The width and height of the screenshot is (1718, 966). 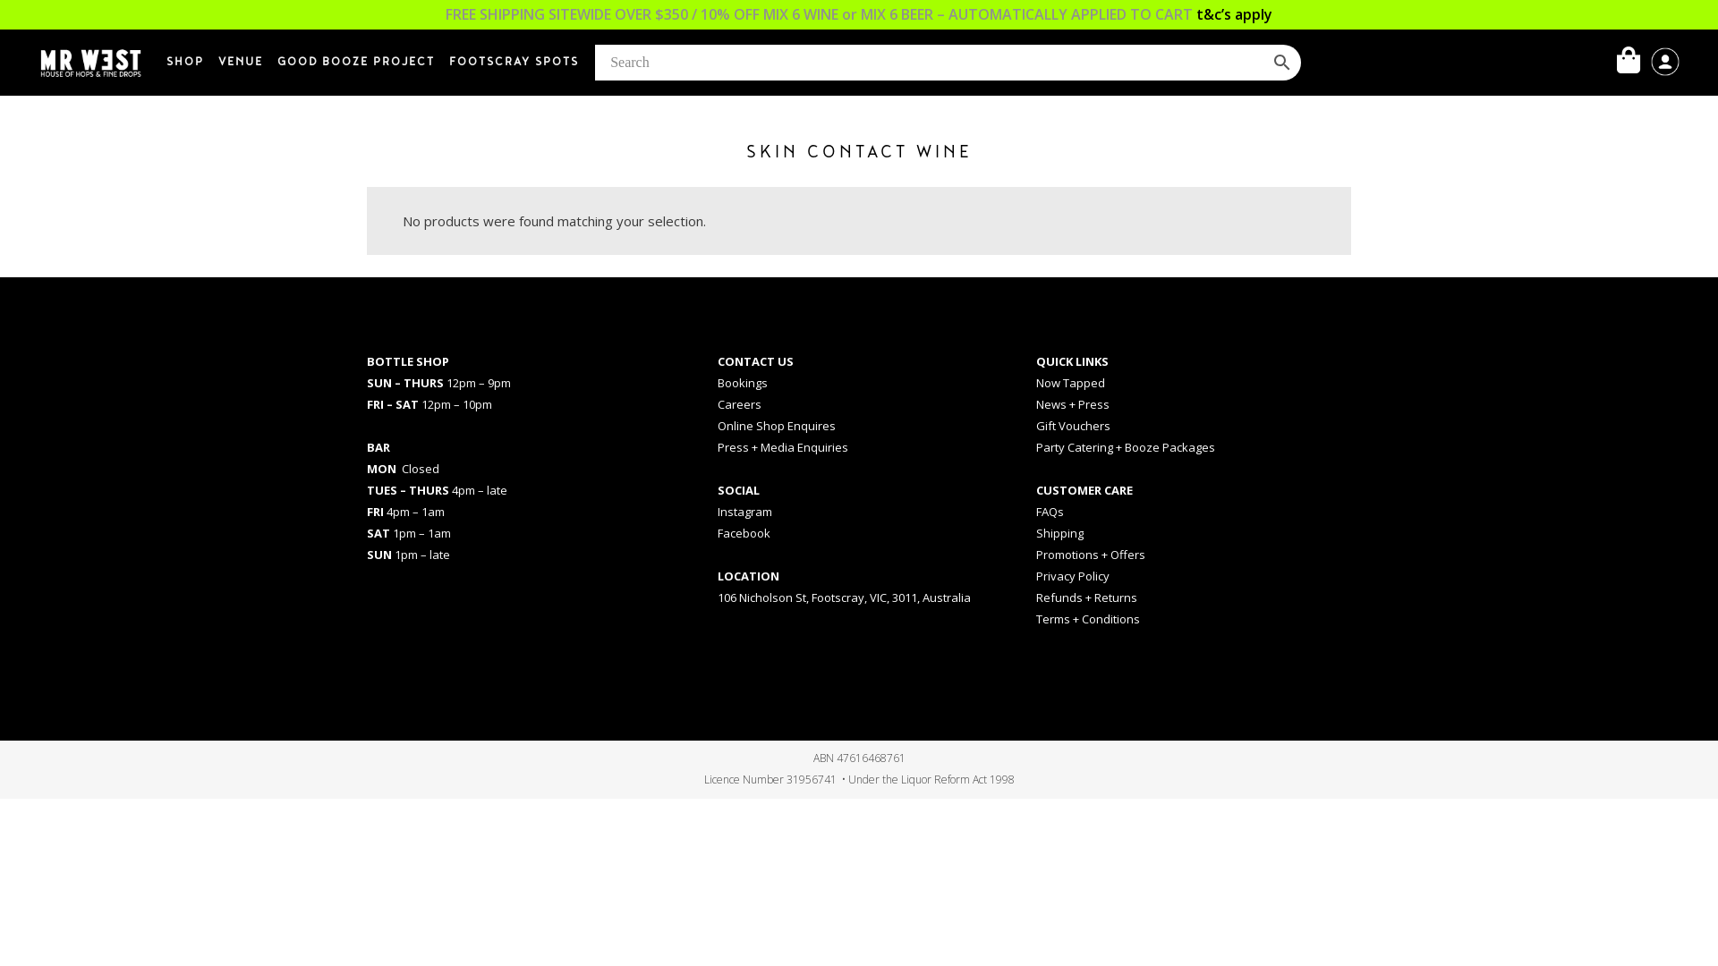 I want to click on Promotions + Offers, so click(x=1091, y=554).